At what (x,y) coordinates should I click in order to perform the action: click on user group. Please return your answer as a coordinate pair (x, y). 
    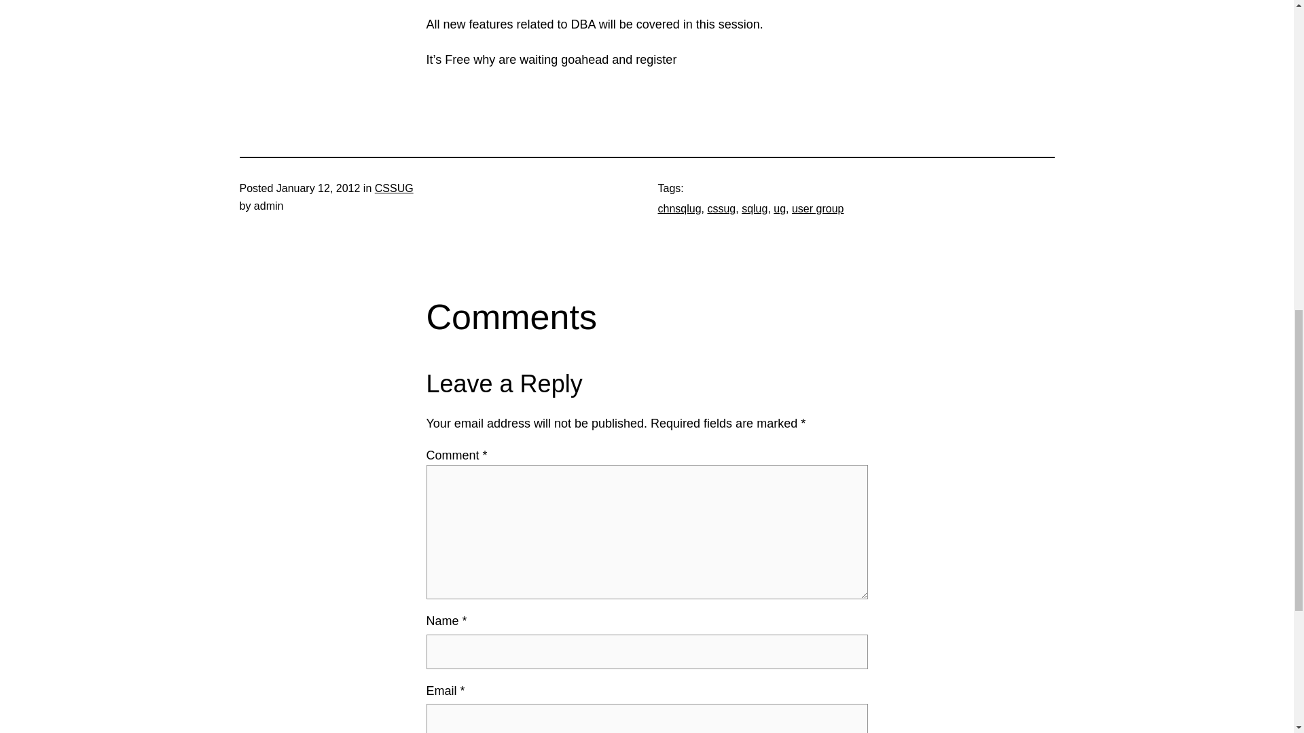
    Looking at the image, I should click on (818, 209).